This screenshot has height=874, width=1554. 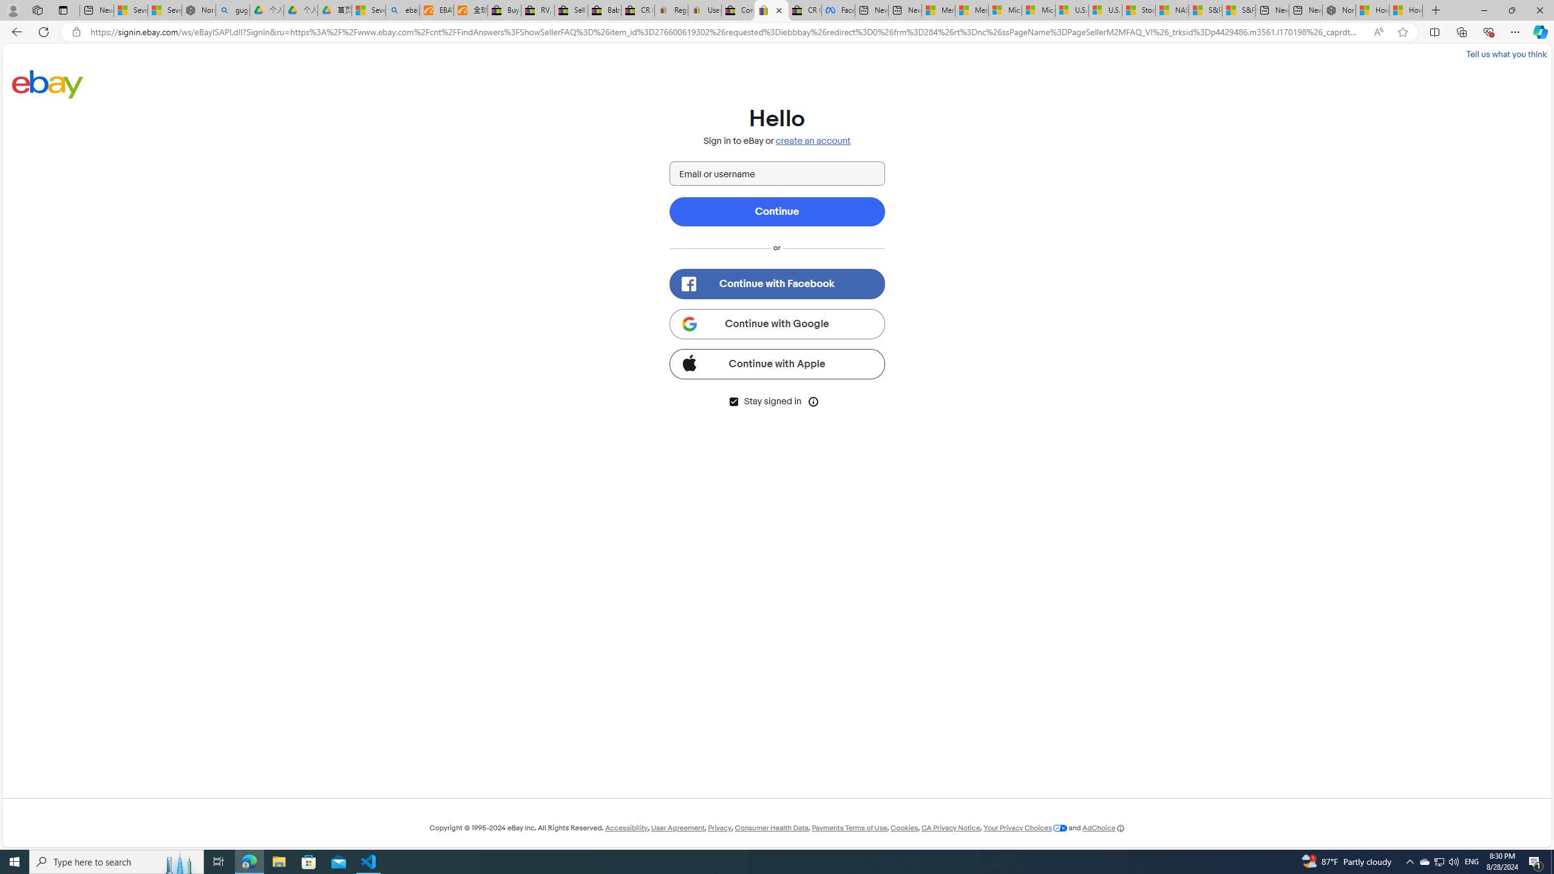 I want to click on Sell worldwide with eBay, so click(x=572, y=10).